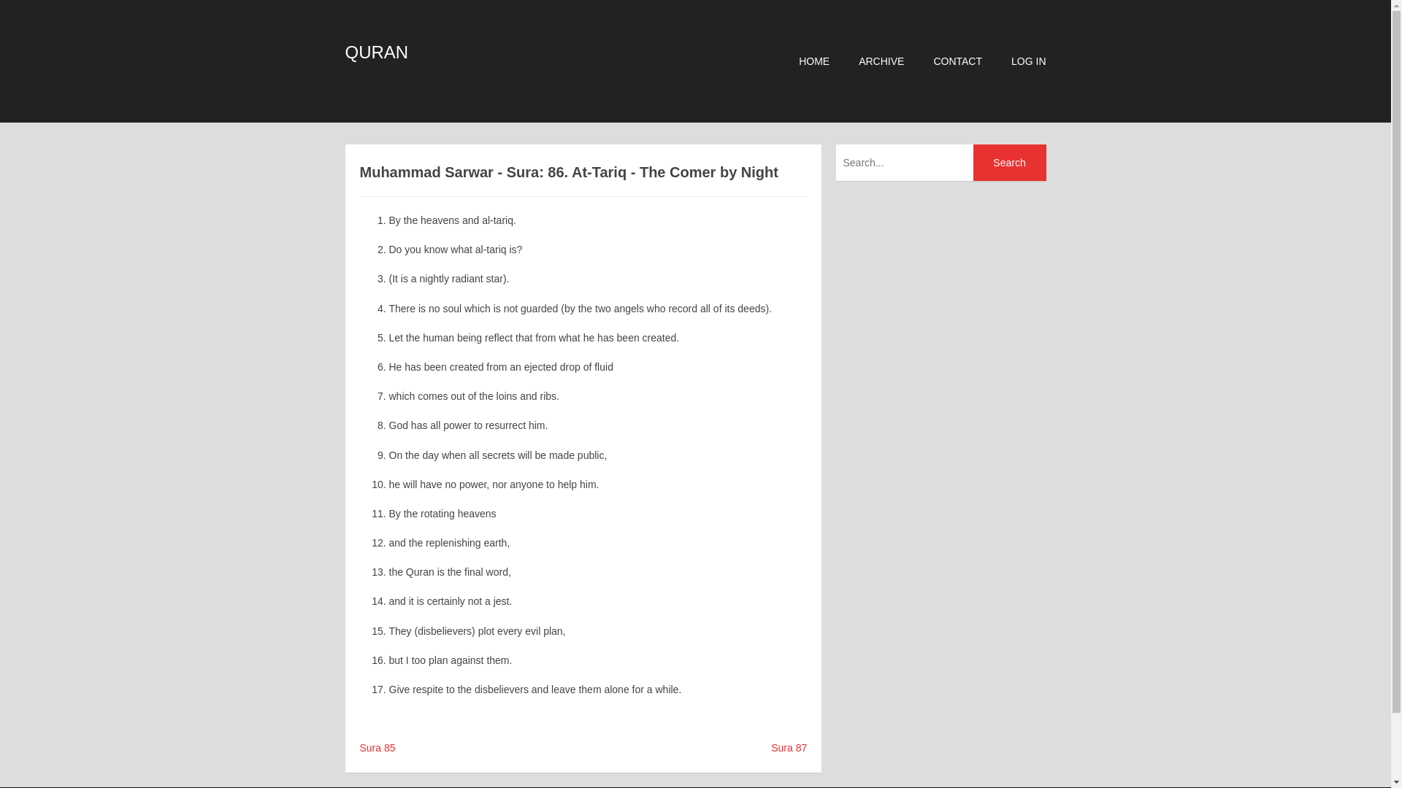 This screenshot has width=1402, height=788. Describe the element at coordinates (881, 61) in the screenshot. I see `ARCHIVE` at that location.